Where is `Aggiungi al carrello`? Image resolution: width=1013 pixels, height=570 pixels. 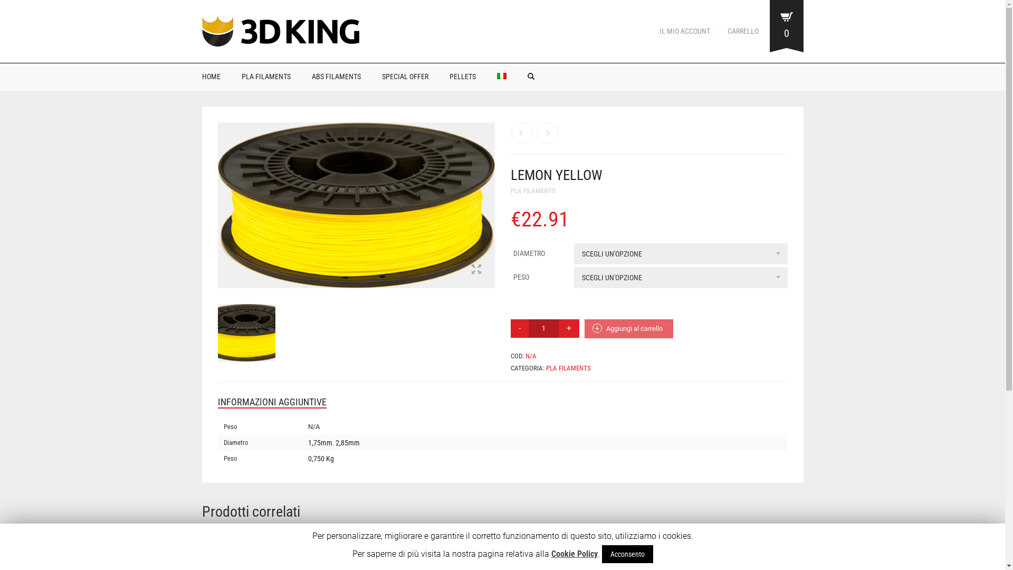 Aggiungi al carrello is located at coordinates (629, 329).